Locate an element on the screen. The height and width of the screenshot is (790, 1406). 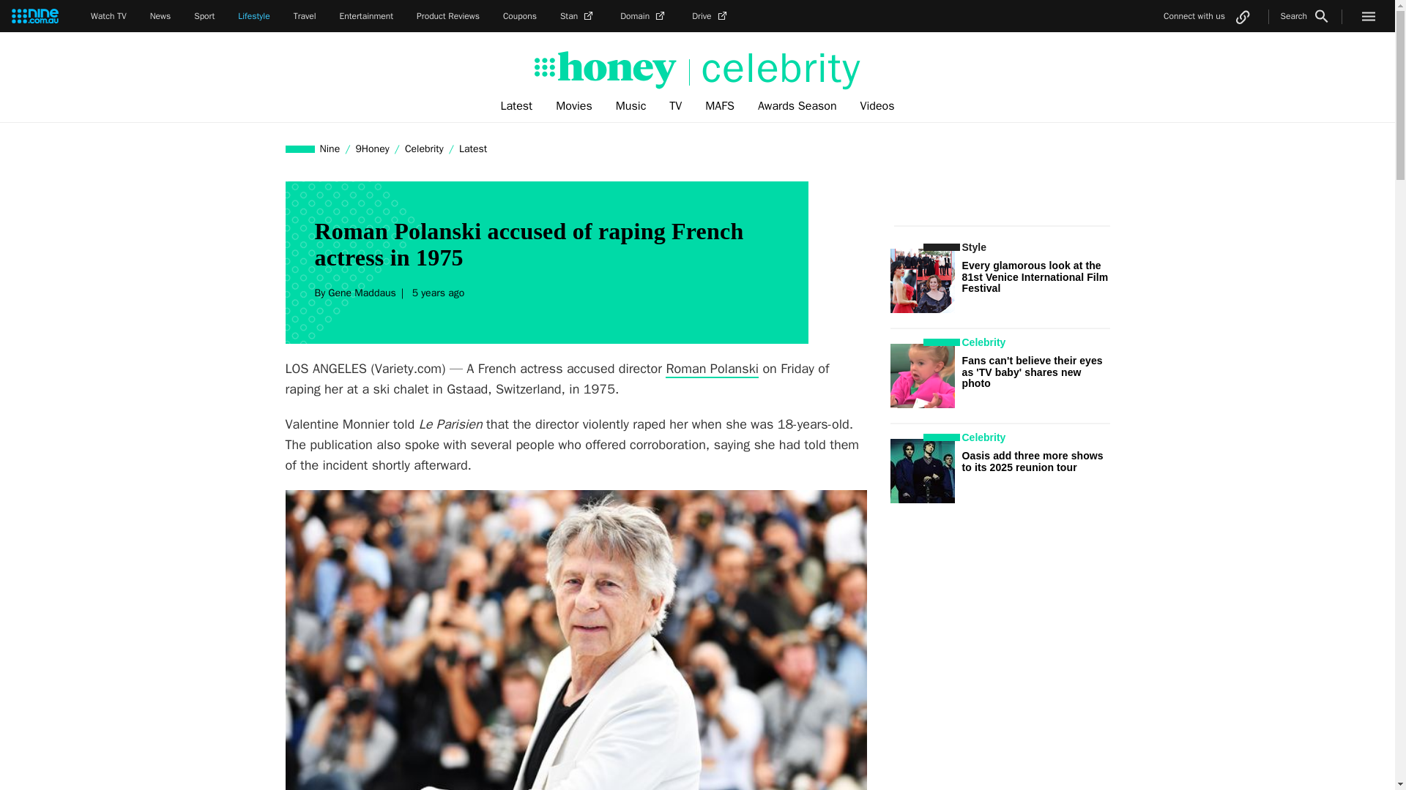
TV is located at coordinates (675, 106).